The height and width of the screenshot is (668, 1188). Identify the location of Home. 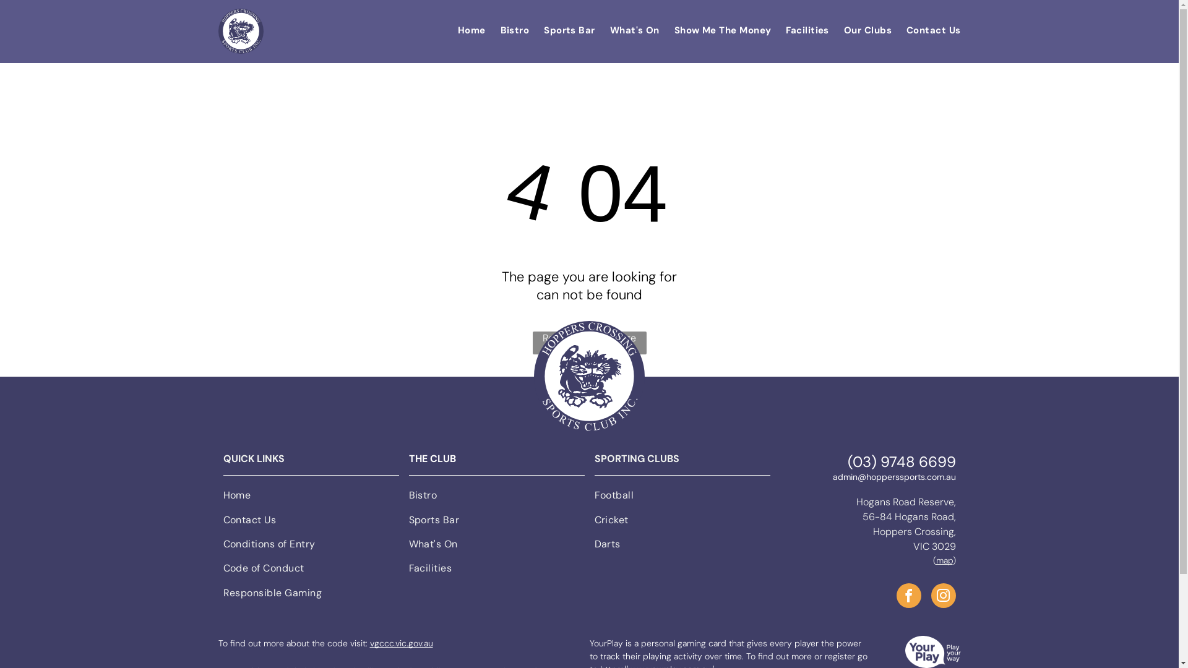
(464, 30).